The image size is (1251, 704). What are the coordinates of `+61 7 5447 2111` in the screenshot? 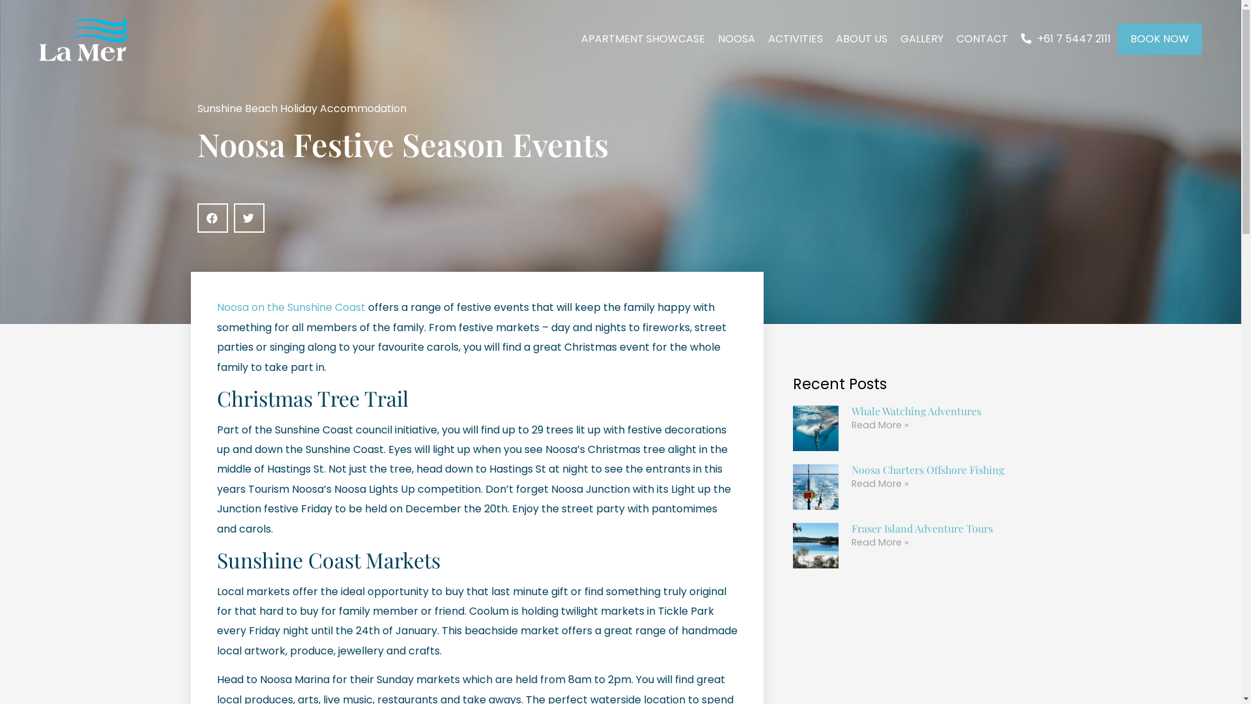 It's located at (1066, 39).